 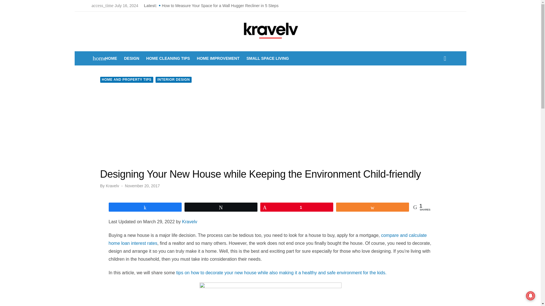 I want to click on DESIGN, so click(x=132, y=58).